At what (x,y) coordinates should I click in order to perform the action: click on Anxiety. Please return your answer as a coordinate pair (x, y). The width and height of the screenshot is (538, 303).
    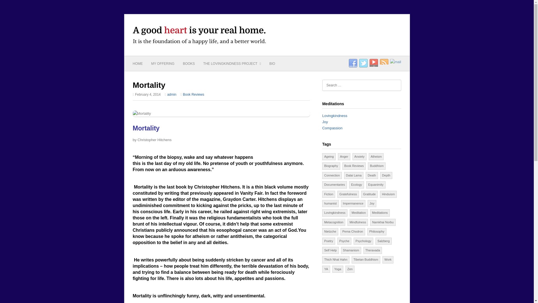
    Looking at the image, I should click on (359, 157).